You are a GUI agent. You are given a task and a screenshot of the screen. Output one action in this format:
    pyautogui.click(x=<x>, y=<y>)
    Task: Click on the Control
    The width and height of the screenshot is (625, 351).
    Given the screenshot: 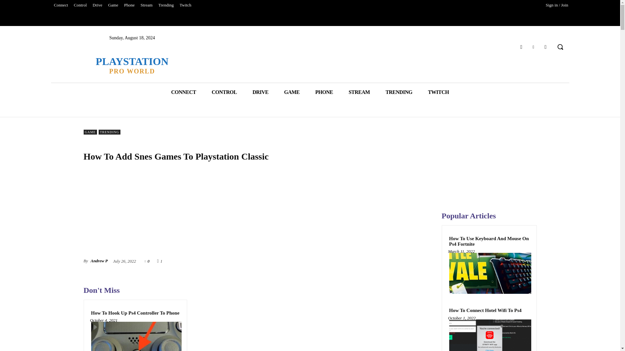 What is the action you would take?
    pyautogui.click(x=80, y=5)
    